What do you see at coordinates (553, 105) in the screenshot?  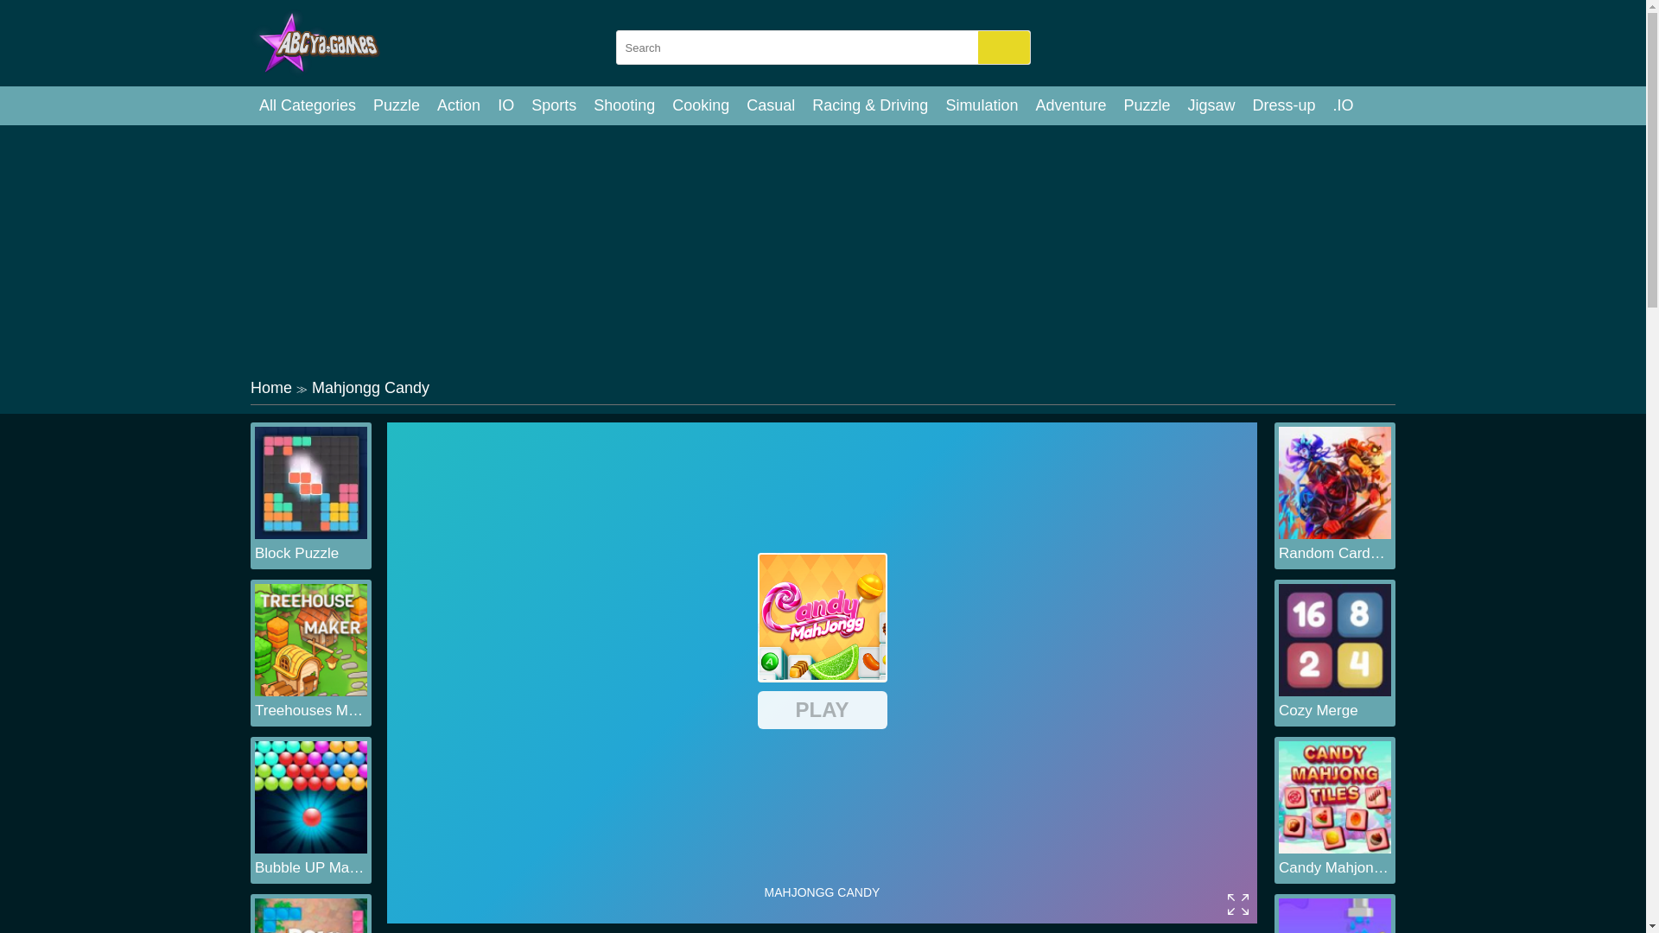 I see `Sports` at bounding box center [553, 105].